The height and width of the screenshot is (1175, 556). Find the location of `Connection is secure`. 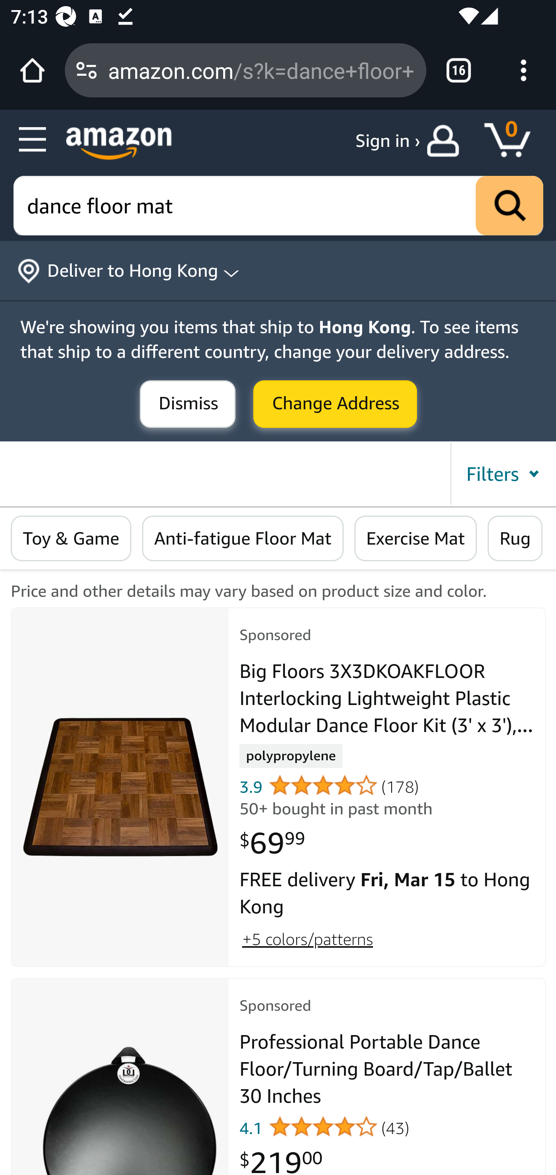

Connection is secure is located at coordinates (86, 70).